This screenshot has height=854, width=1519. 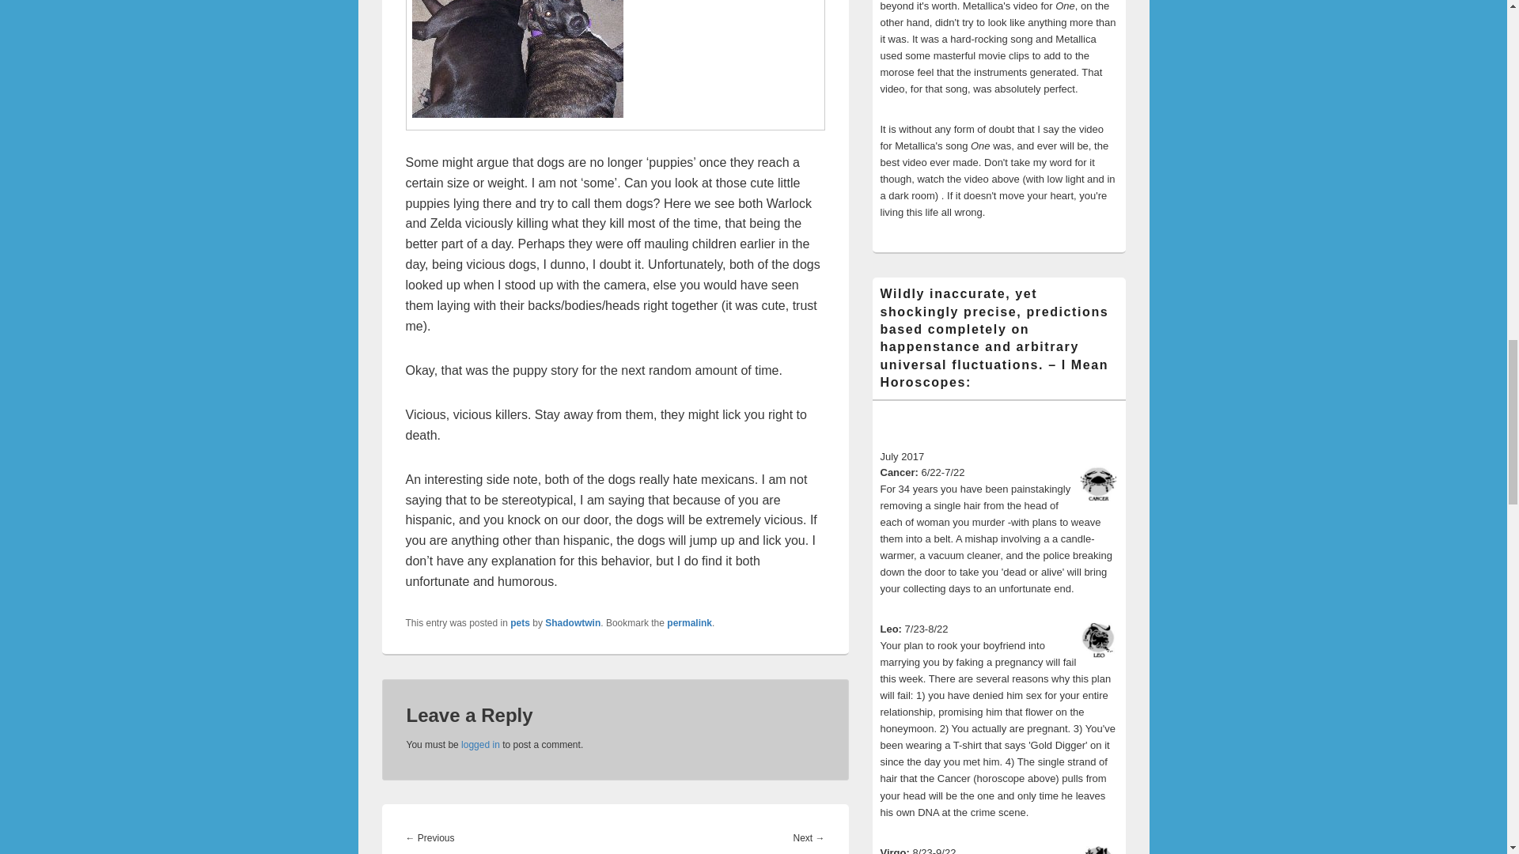 I want to click on permalink, so click(x=689, y=622).